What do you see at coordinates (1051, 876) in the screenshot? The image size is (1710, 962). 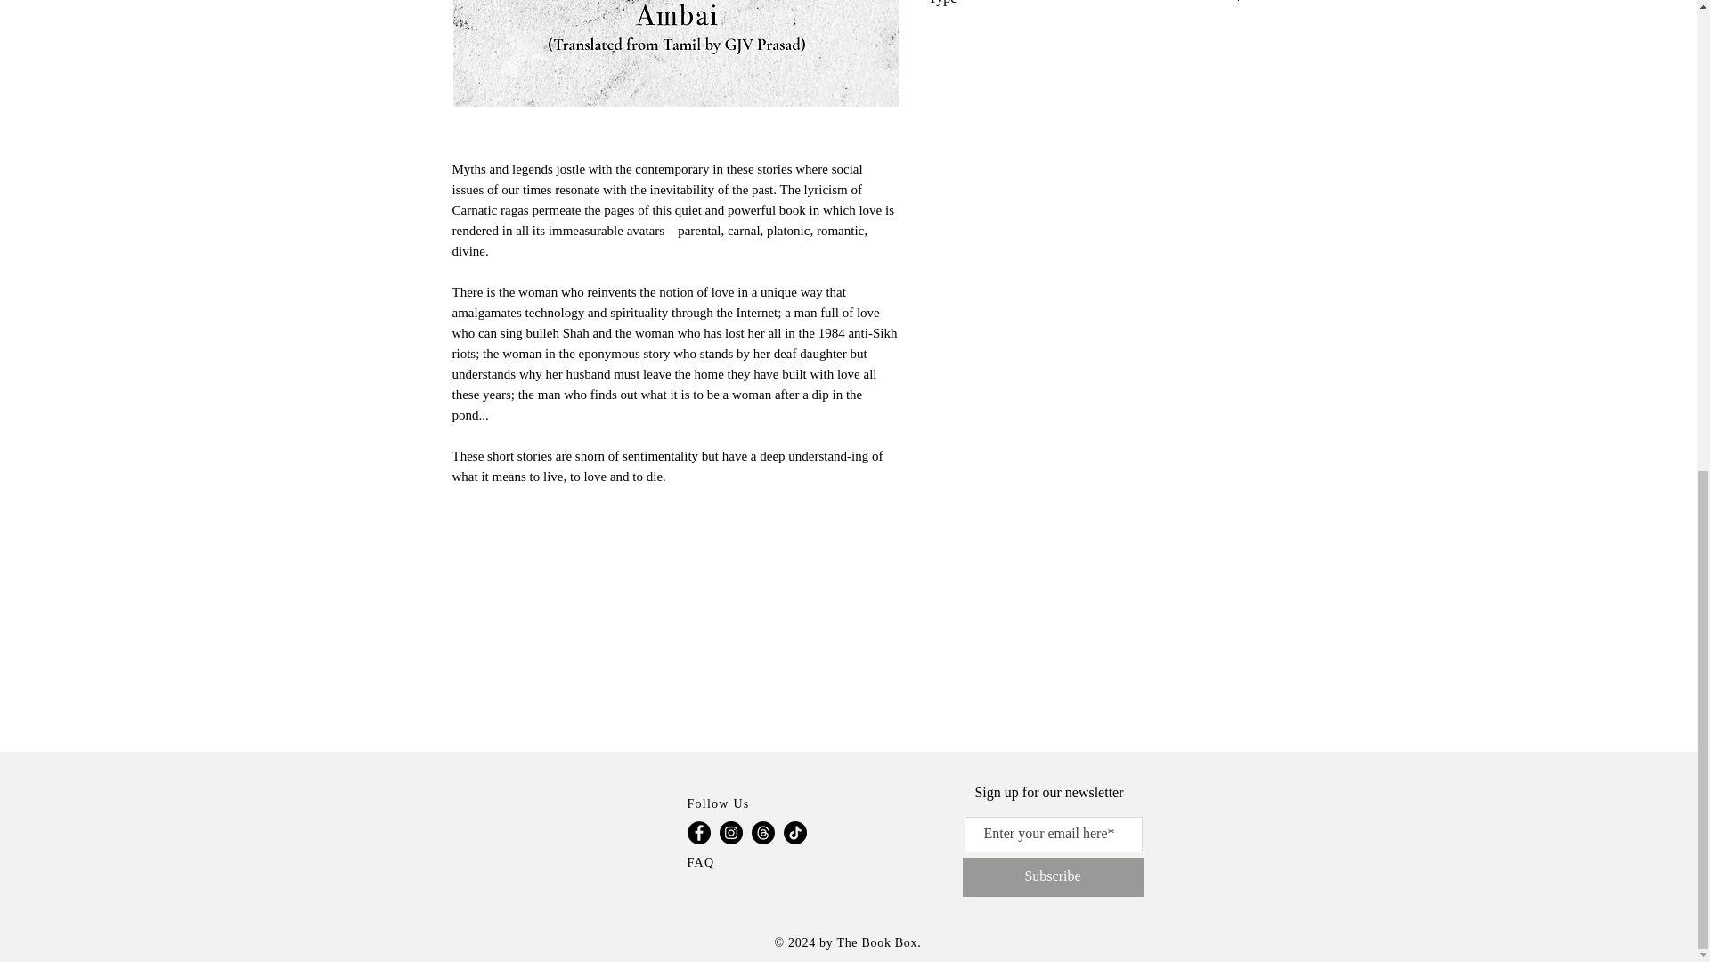 I see `Subscribe` at bounding box center [1051, 876].